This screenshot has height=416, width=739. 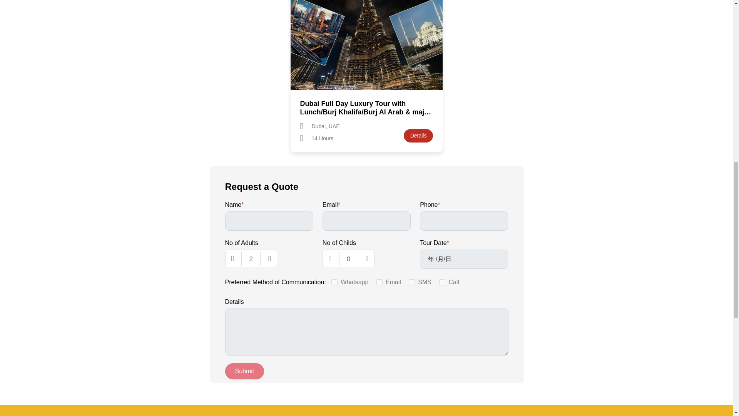 I want to click on 2, so click(x=251, y=259).